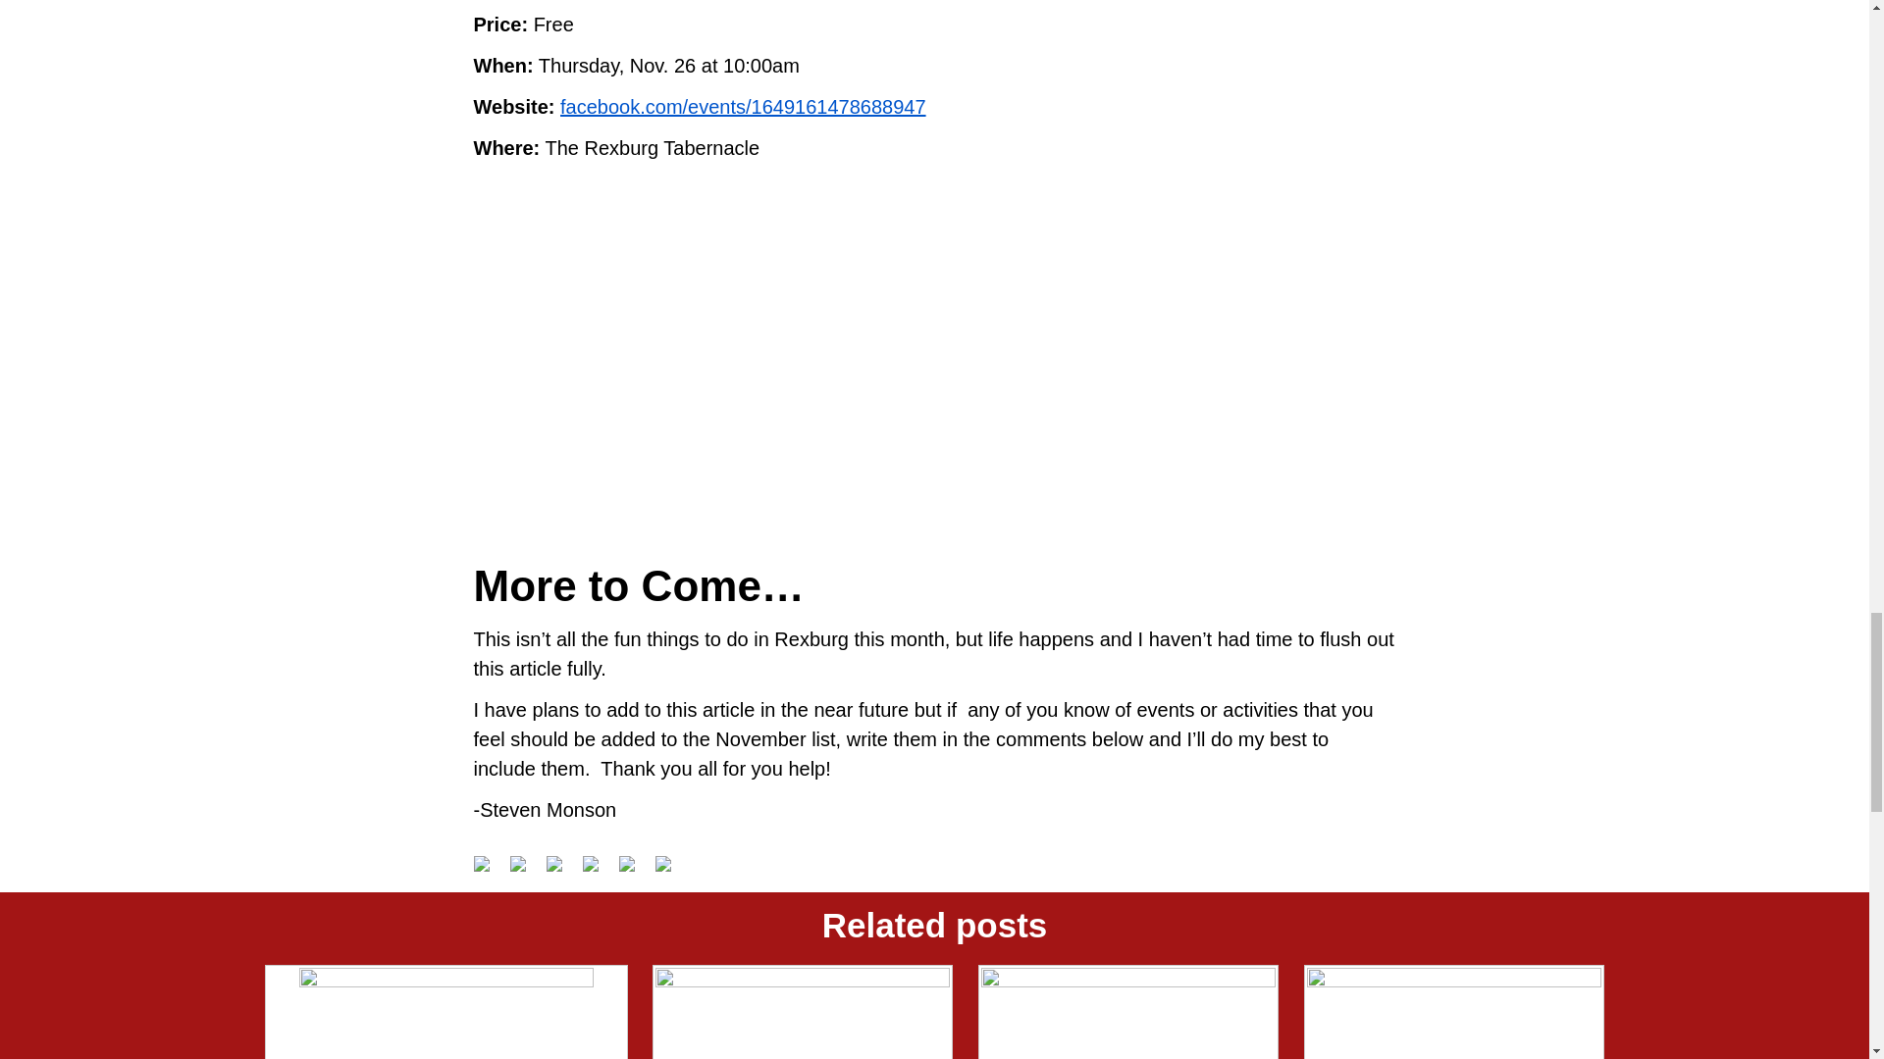 This screenshot has height=1059, width=1884. I want to click on Share on Twitter, so click(526, 871).